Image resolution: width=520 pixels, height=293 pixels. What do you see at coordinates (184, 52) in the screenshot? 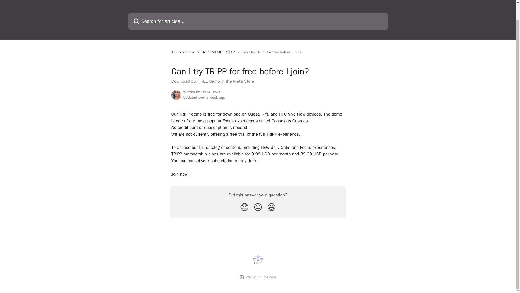
I see `All Collections` at bounding box center [184, 52].